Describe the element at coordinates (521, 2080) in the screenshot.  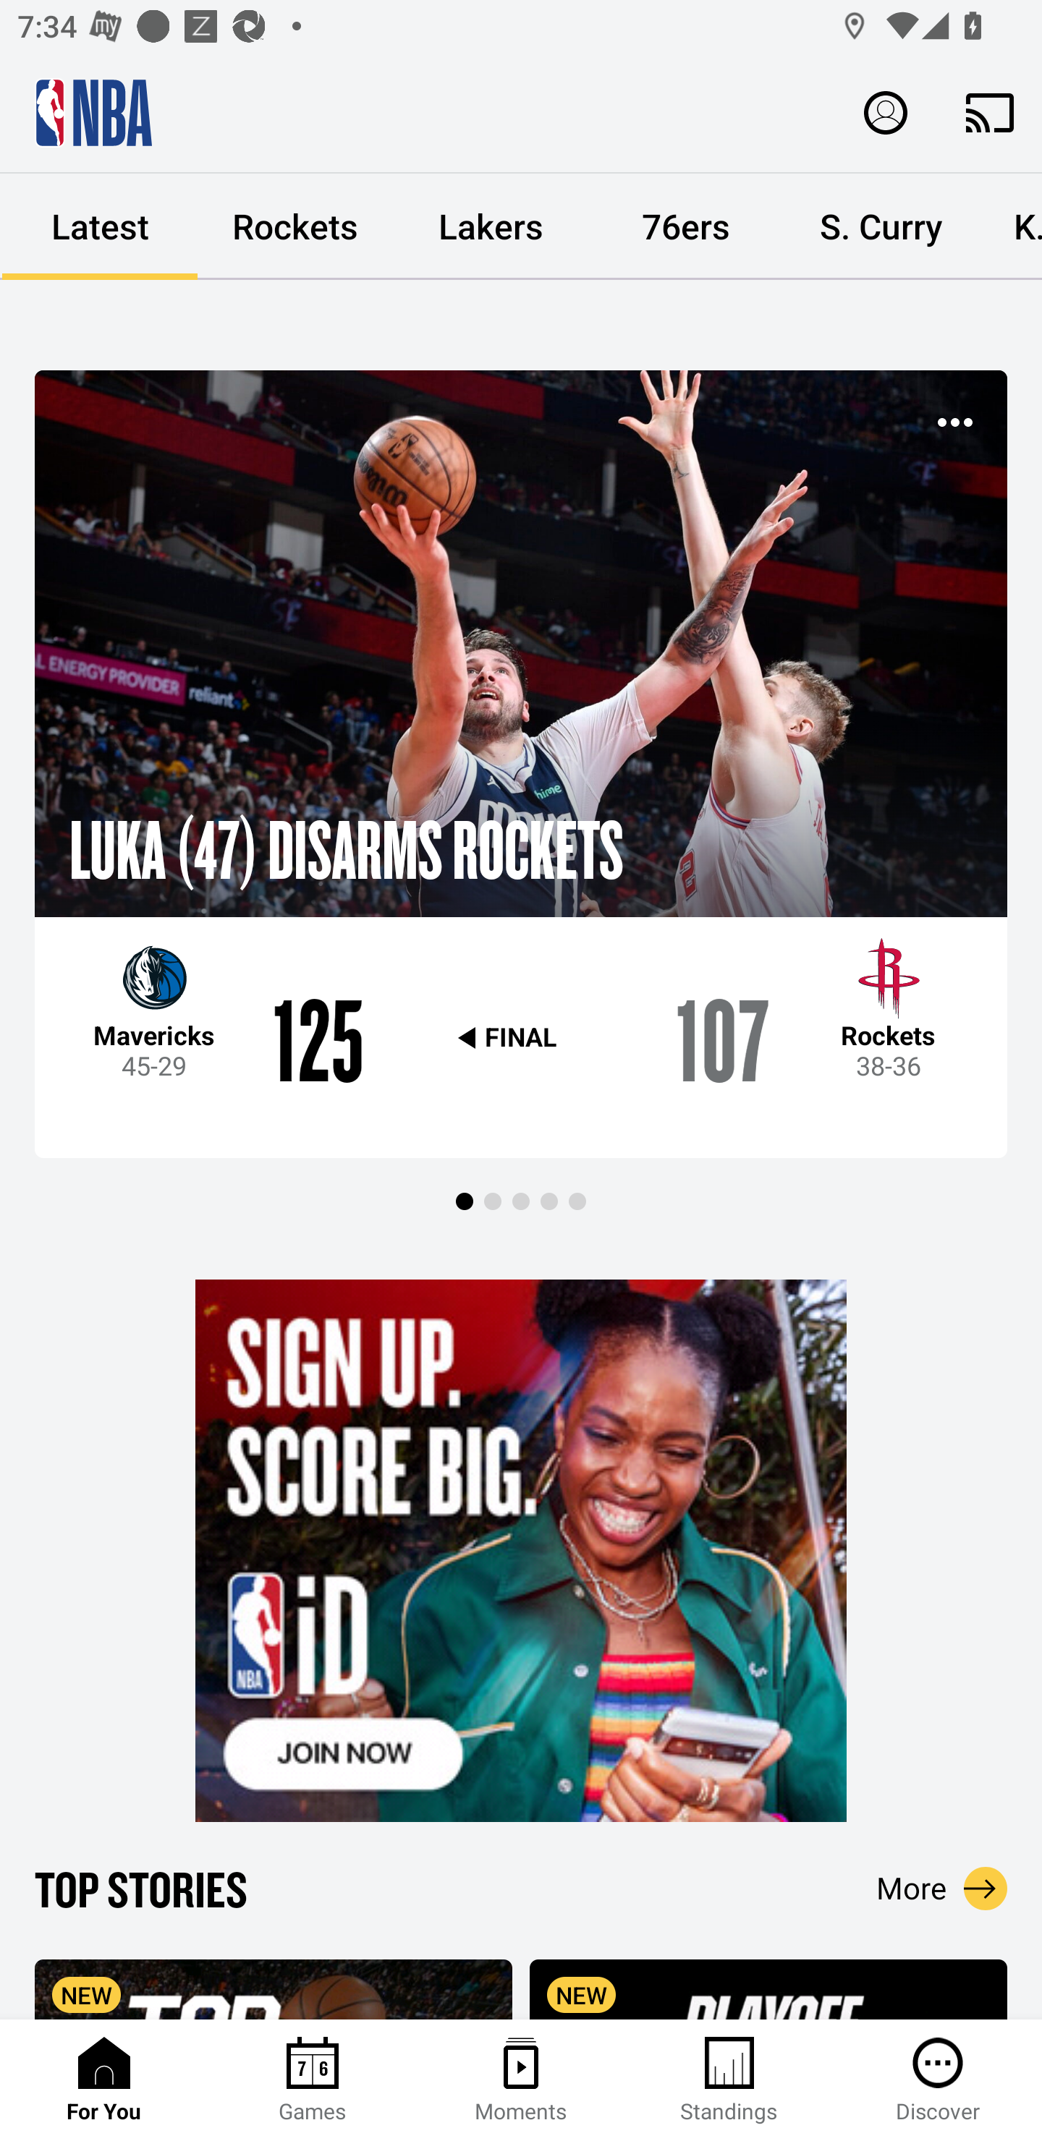
I see `Moments` at that location.